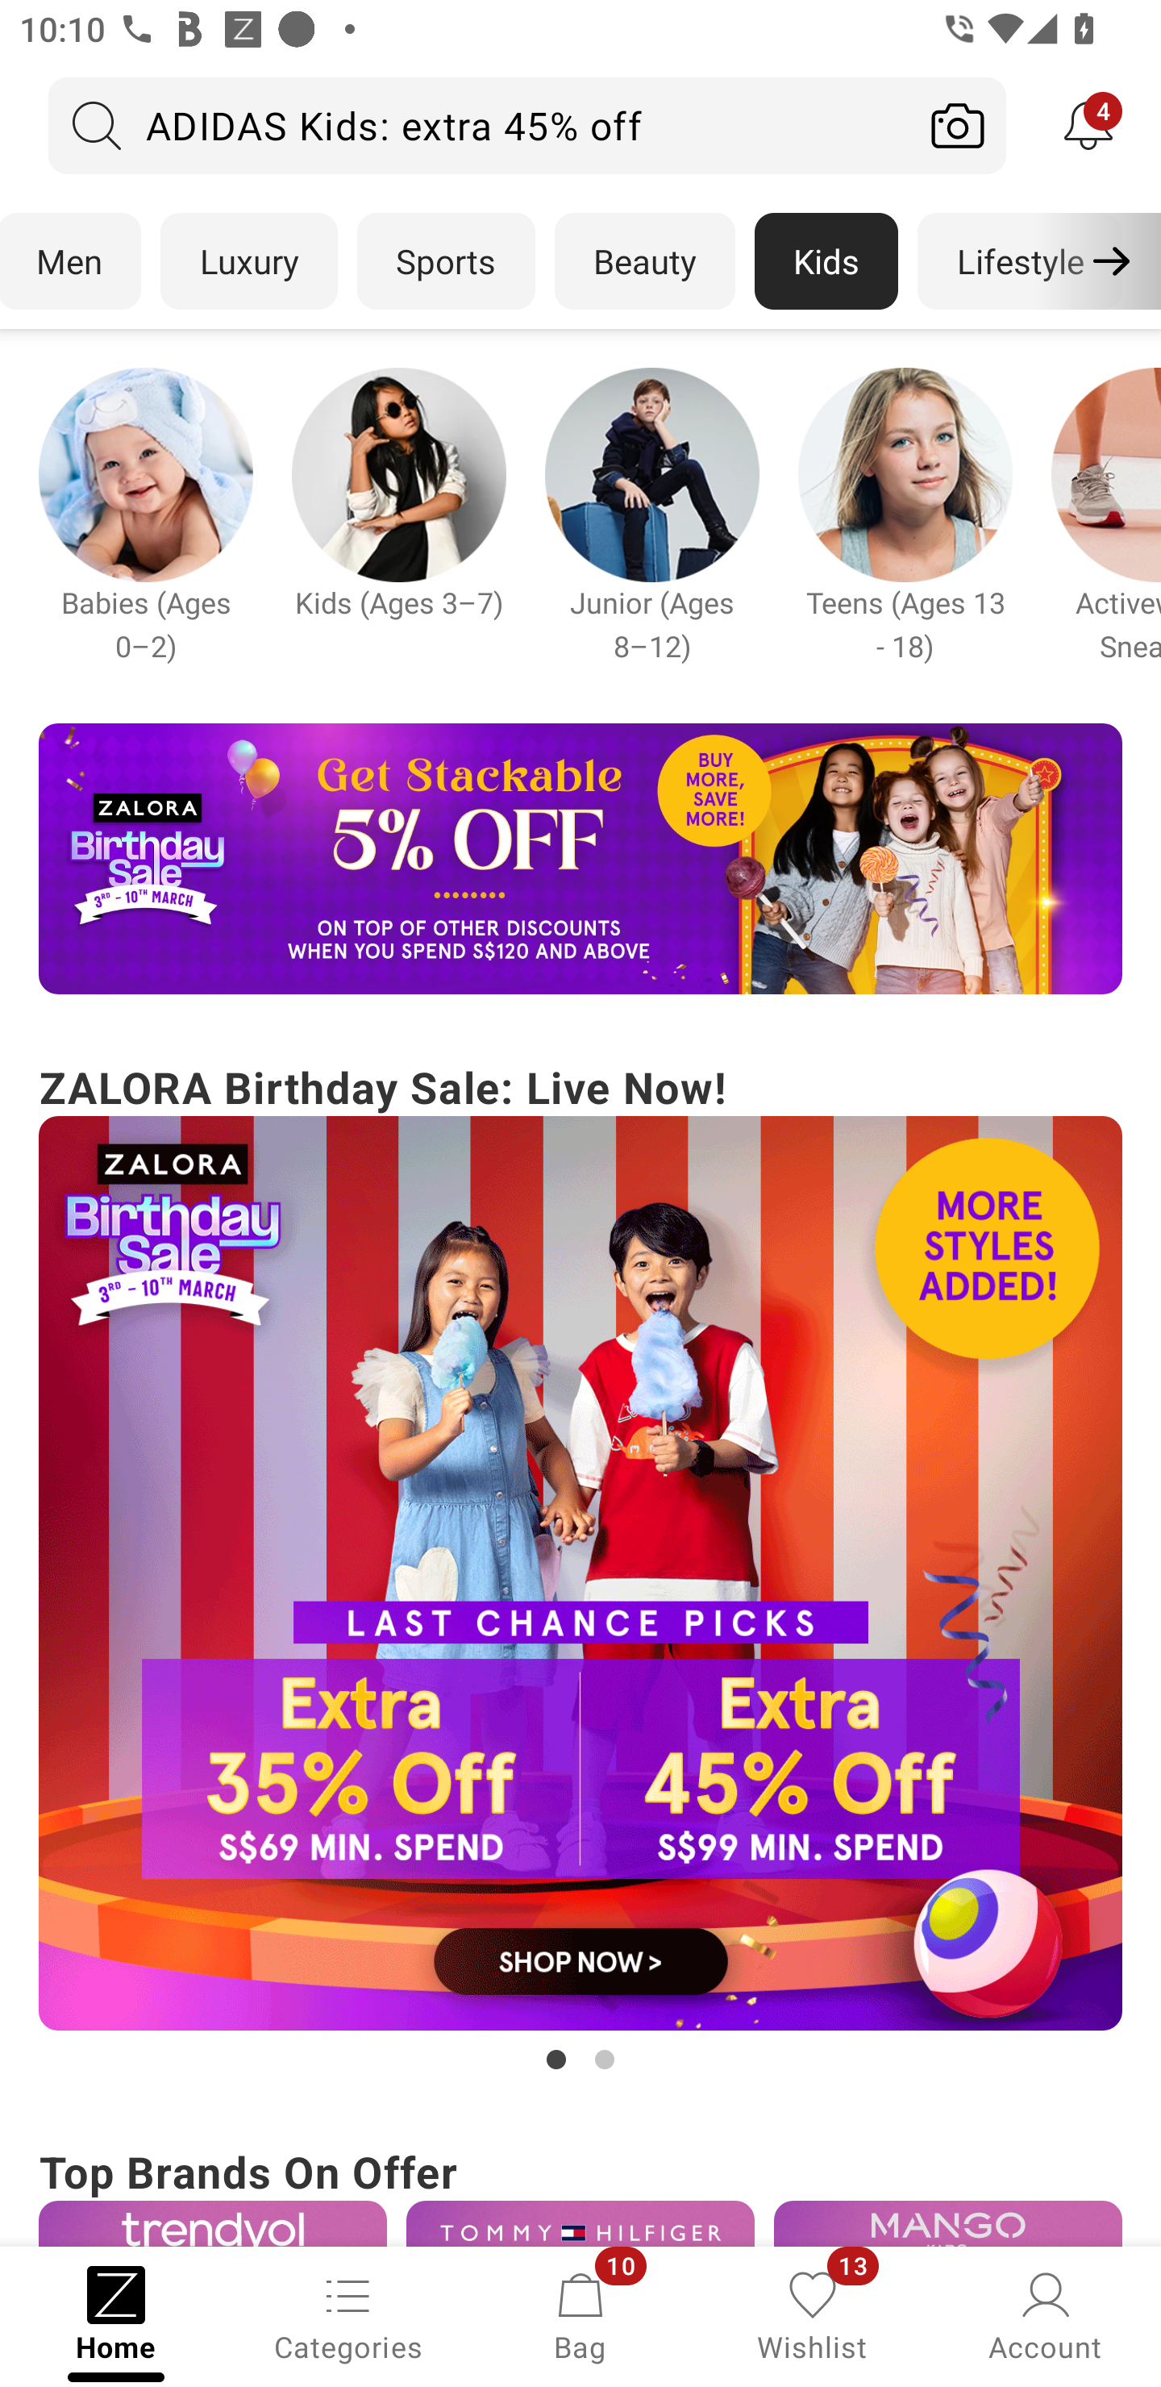 This screenshot has width=1161, height=2387. I want to click on Campaign banner, so click(580, 859).